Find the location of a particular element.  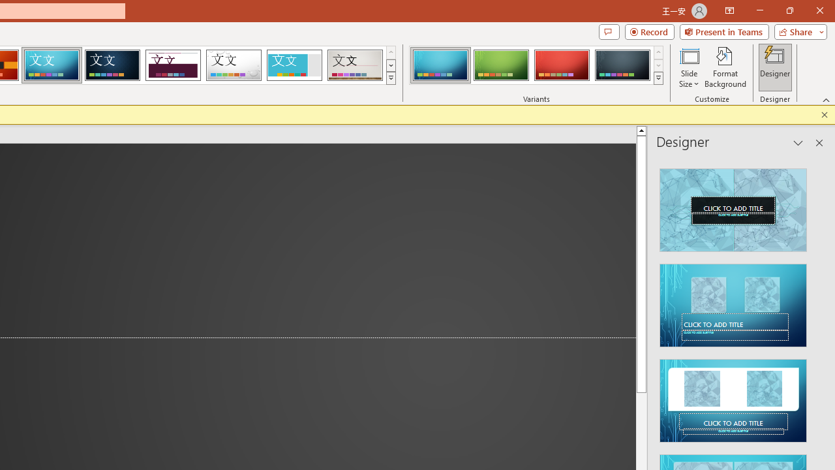

Droplet is located at coordinates (234, 65).